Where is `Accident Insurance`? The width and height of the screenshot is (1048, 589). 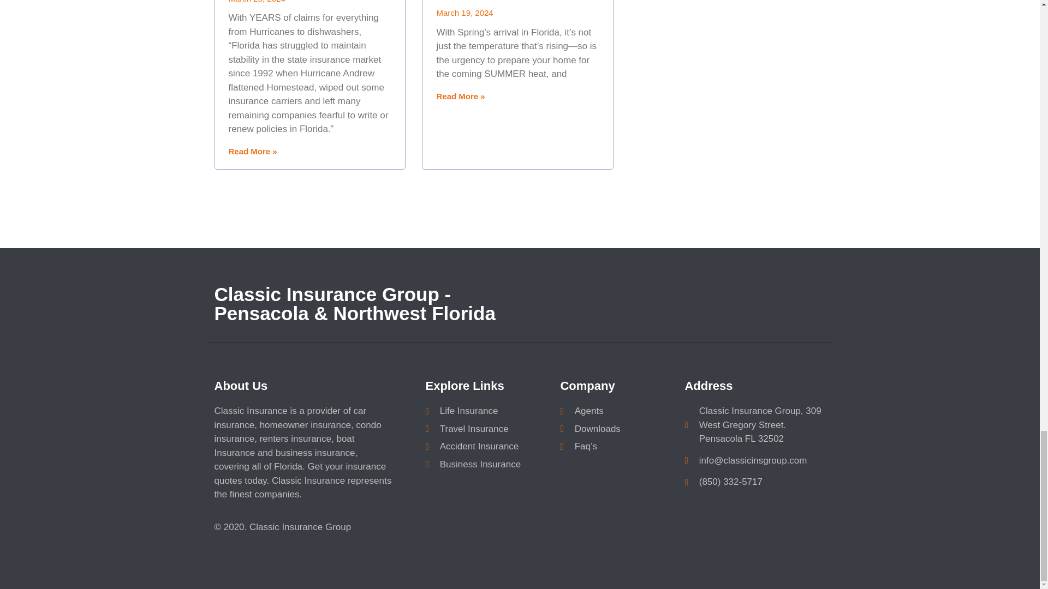
Accident Insurance is located at coordinates (487, 446).